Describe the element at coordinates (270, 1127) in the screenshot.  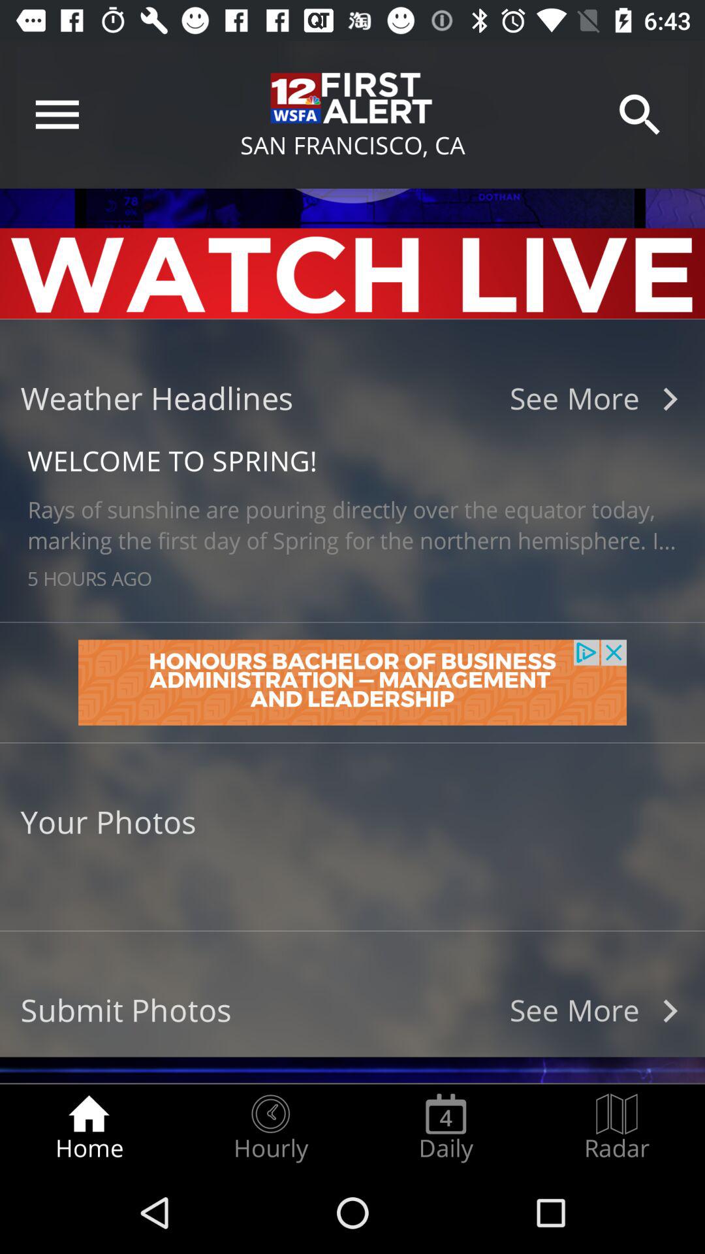
I see `turn on hourly` at that location.